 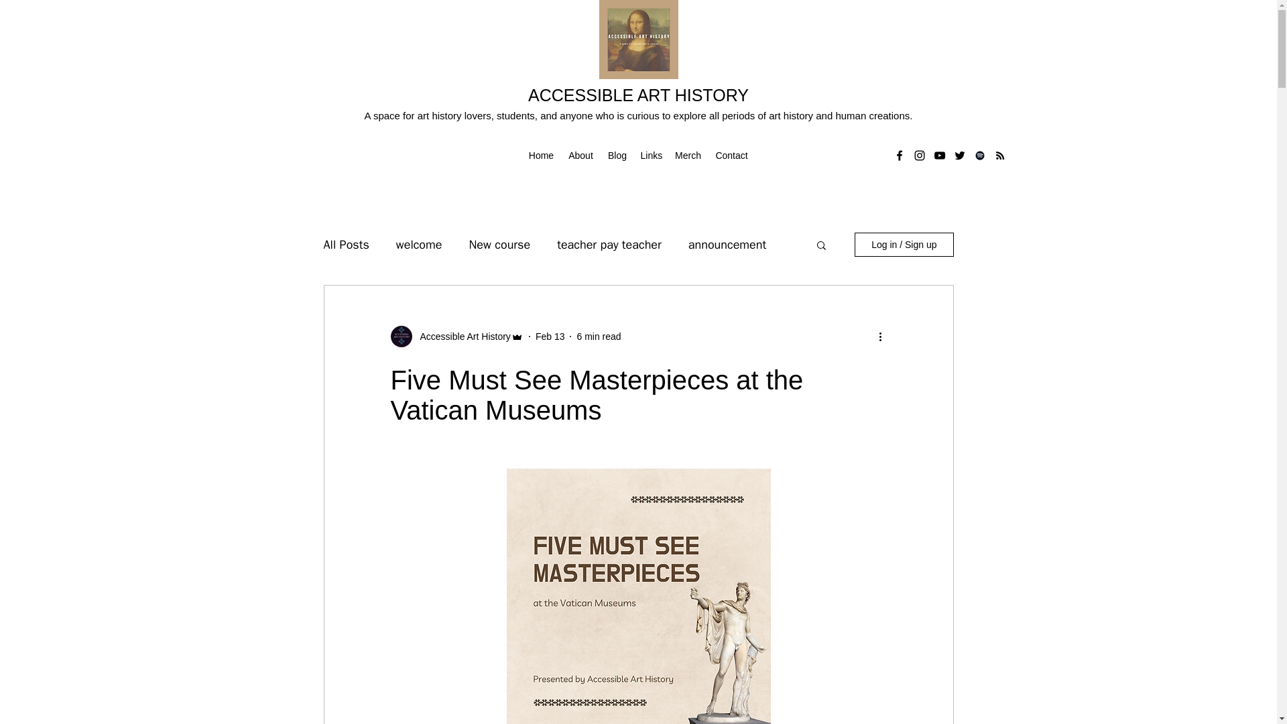 I want to click on Home, so click(x=540, y=156).